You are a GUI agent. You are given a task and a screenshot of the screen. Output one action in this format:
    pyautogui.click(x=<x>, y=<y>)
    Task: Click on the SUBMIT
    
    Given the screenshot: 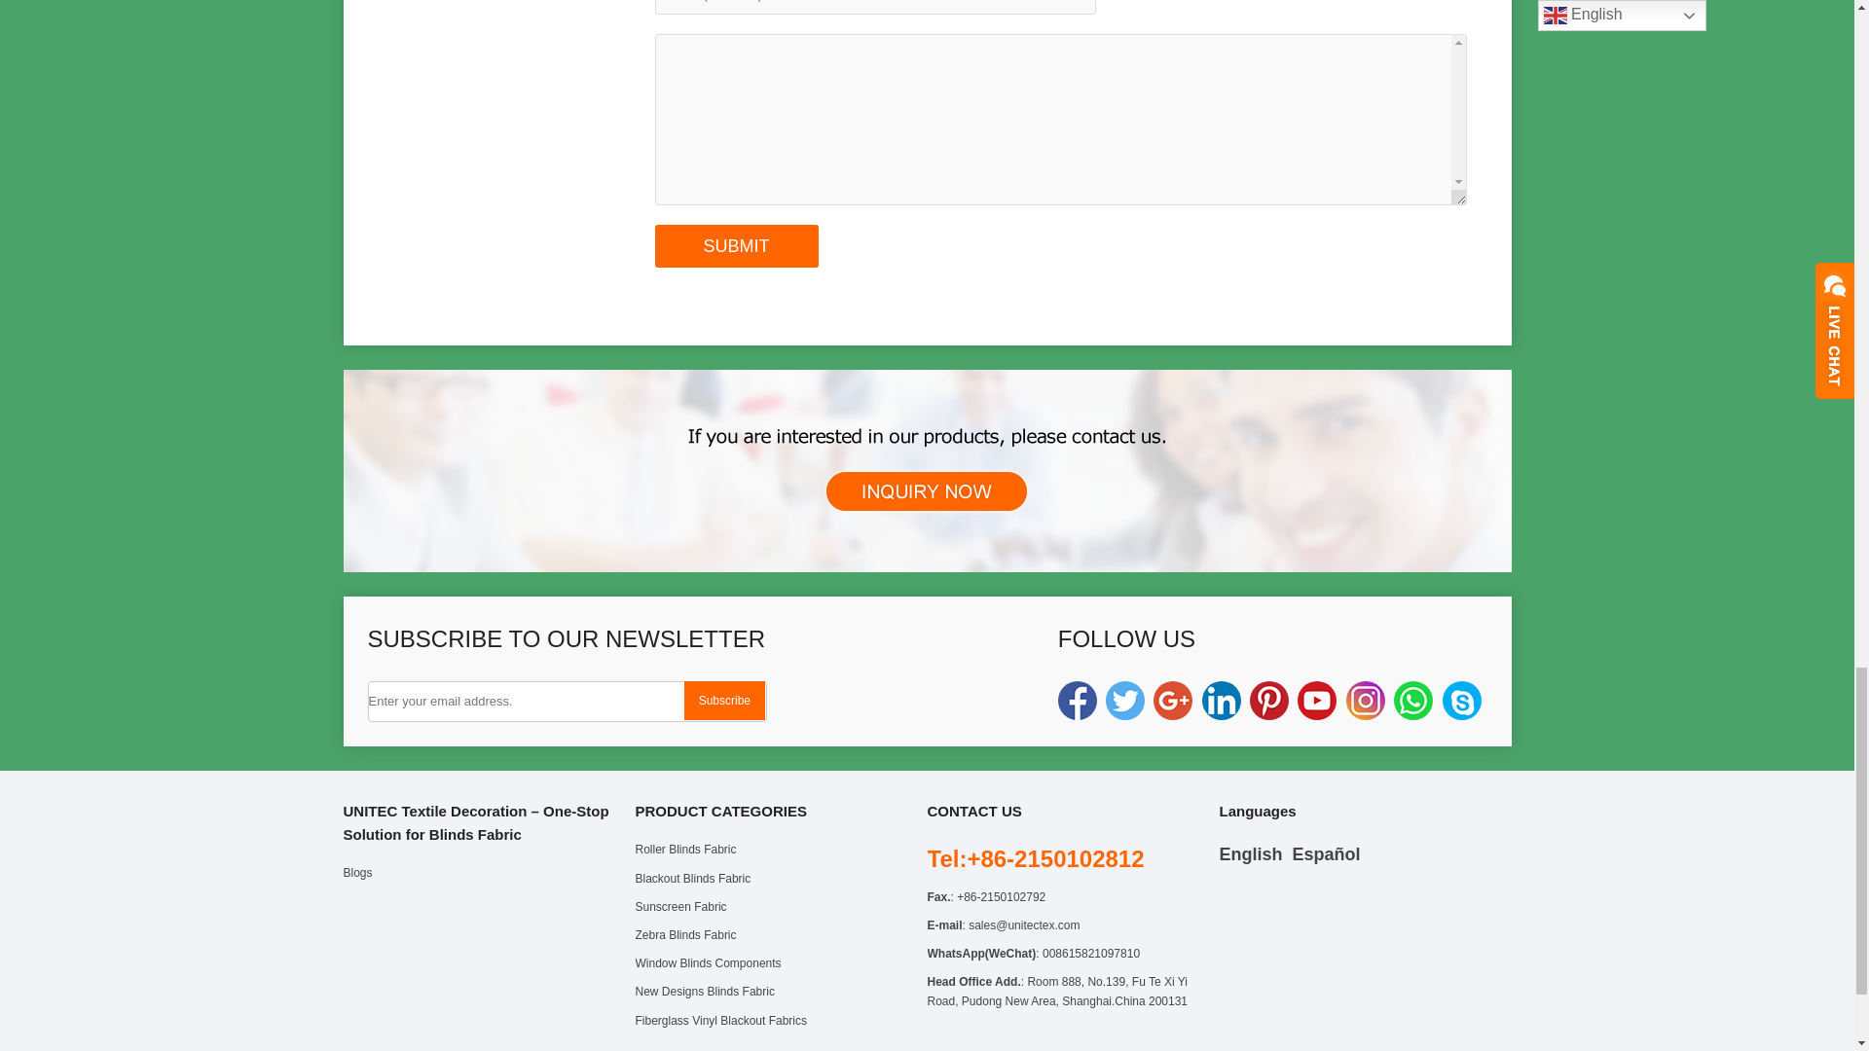 What is the action you would take?
    pyautogui.click(x=736, y=246)
    